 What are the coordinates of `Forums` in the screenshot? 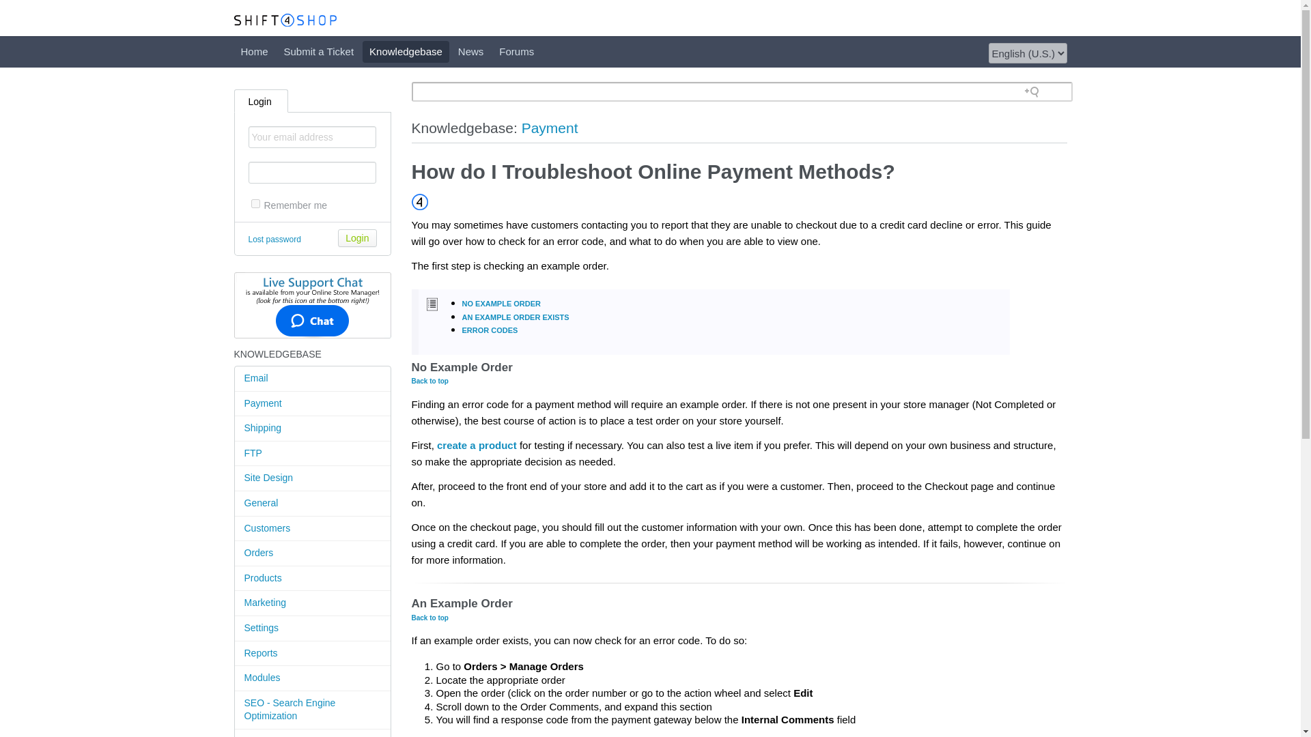 It's located at (516, 52).